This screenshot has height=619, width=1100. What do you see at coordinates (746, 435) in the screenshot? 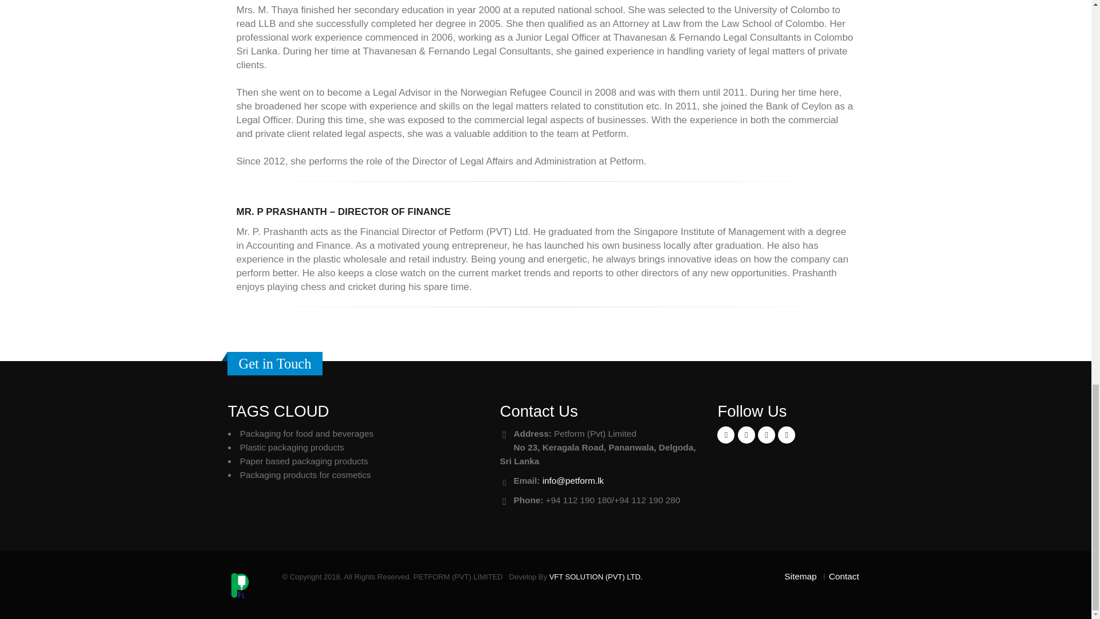
I see `Twitter` at bounding box center [746, 435].